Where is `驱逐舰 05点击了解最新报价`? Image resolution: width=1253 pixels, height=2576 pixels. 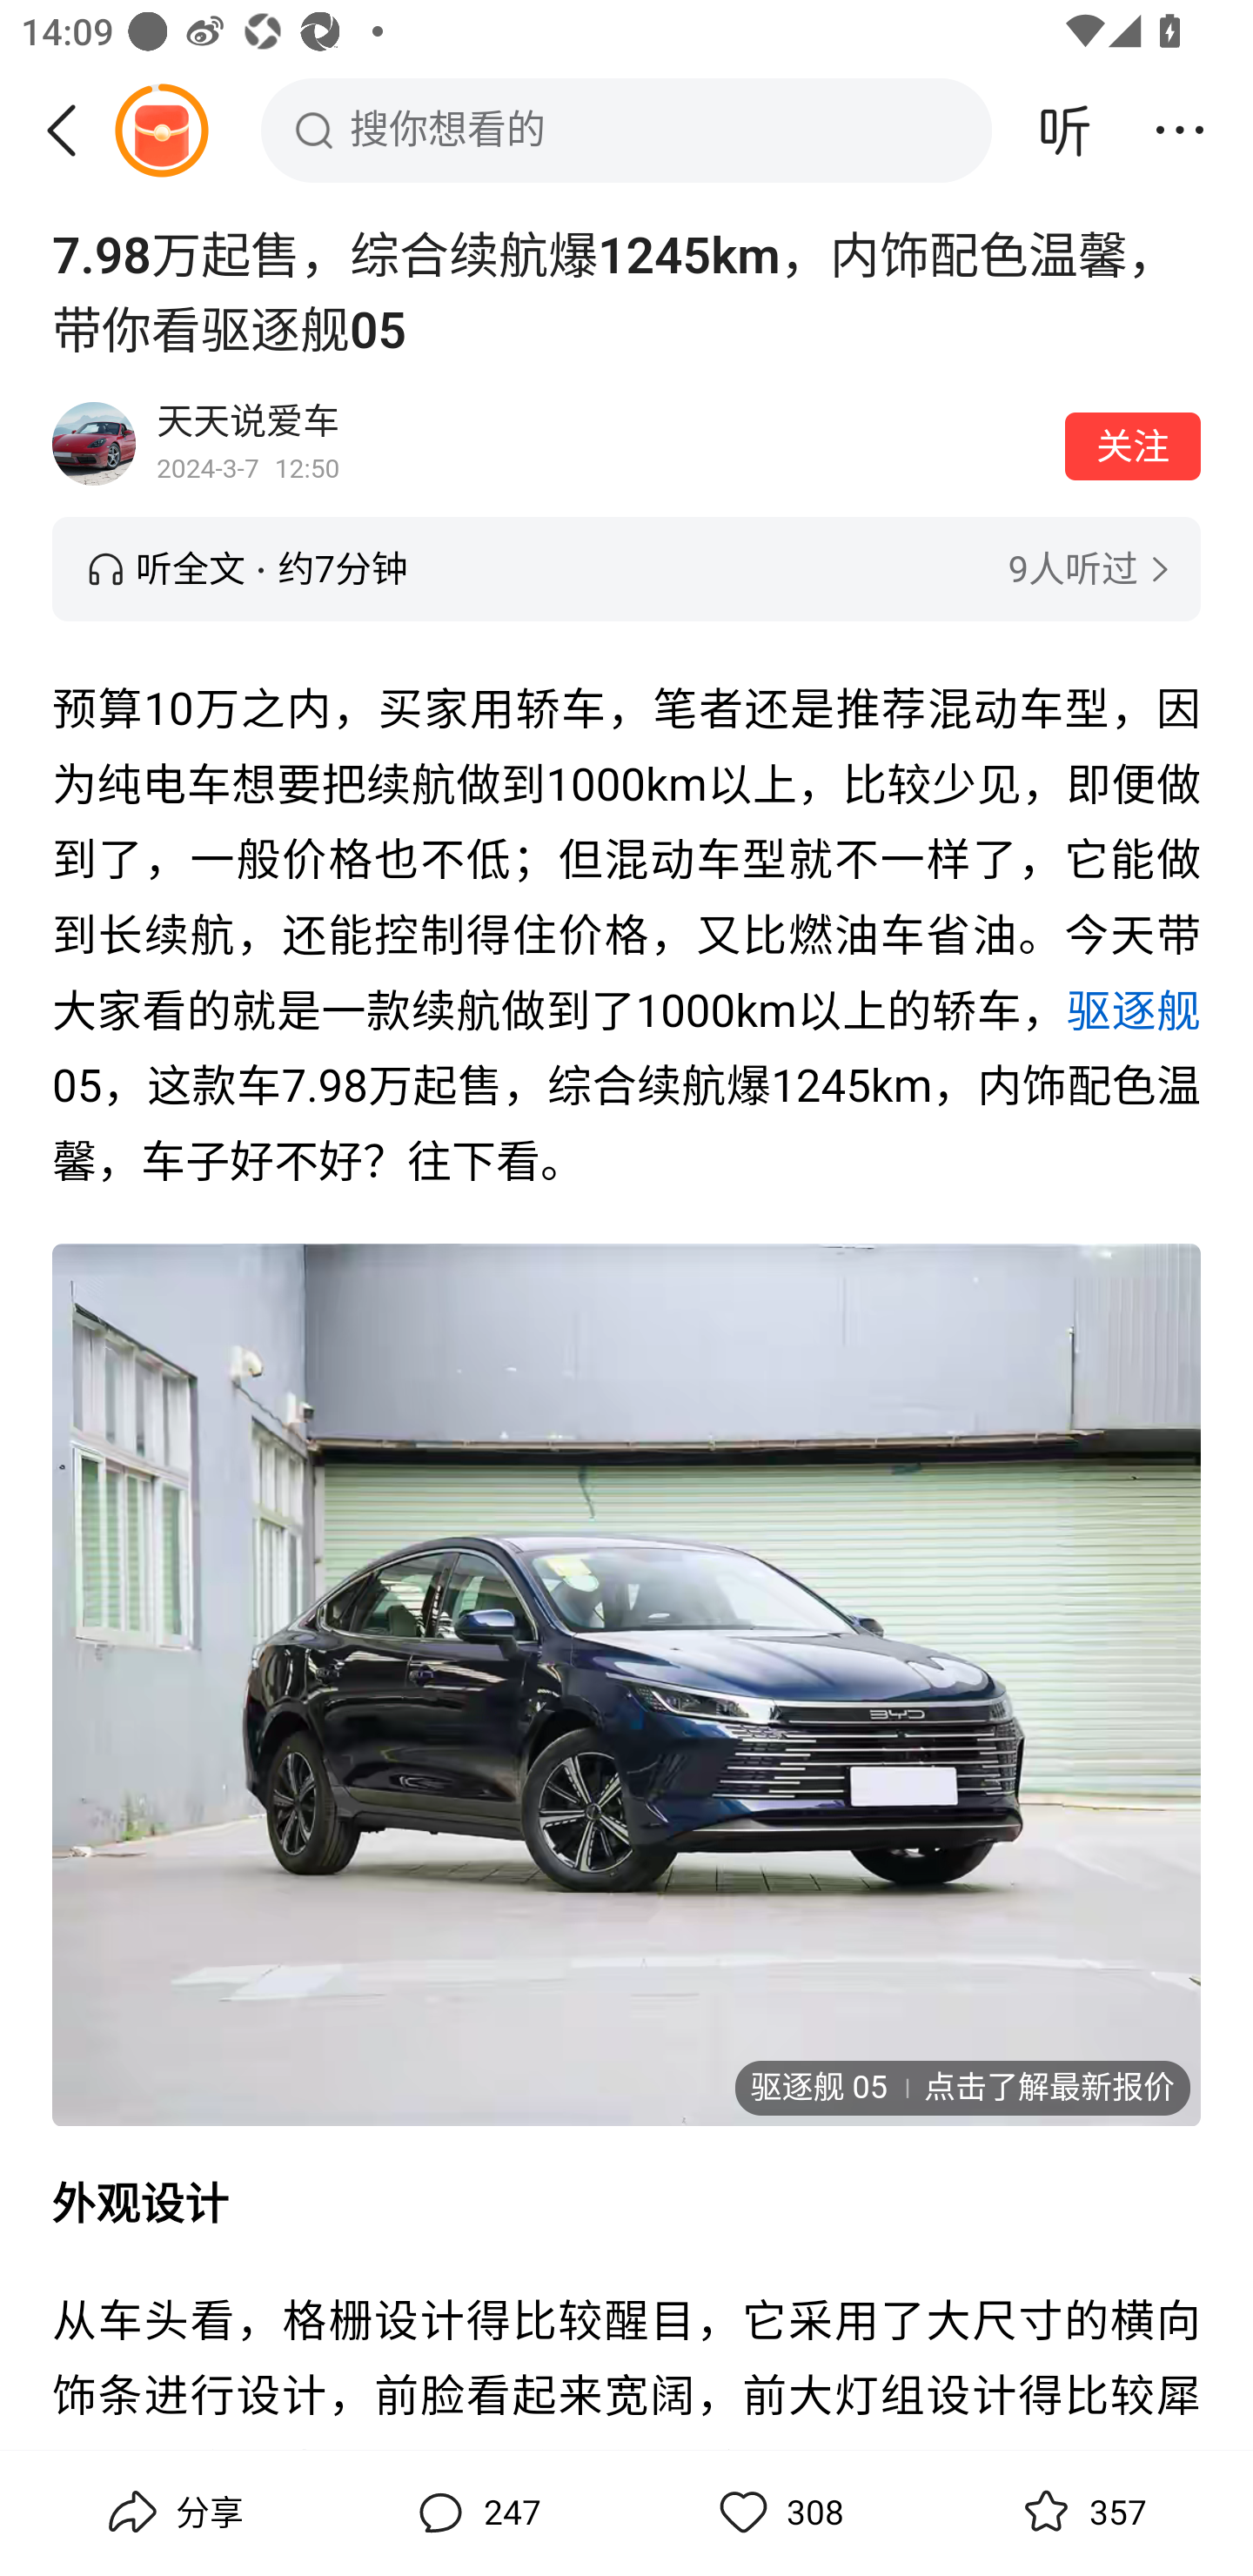 驱逐舰 05点击了解最新报价 is located at coordinates (962, 2089).